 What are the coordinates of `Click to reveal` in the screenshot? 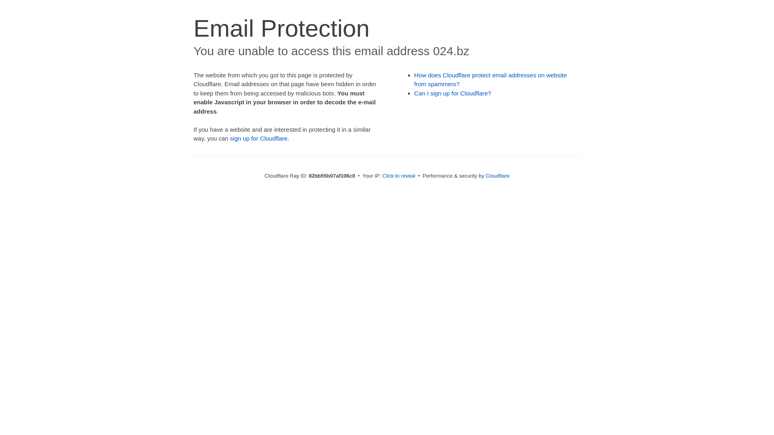 It's located at (399, 176).